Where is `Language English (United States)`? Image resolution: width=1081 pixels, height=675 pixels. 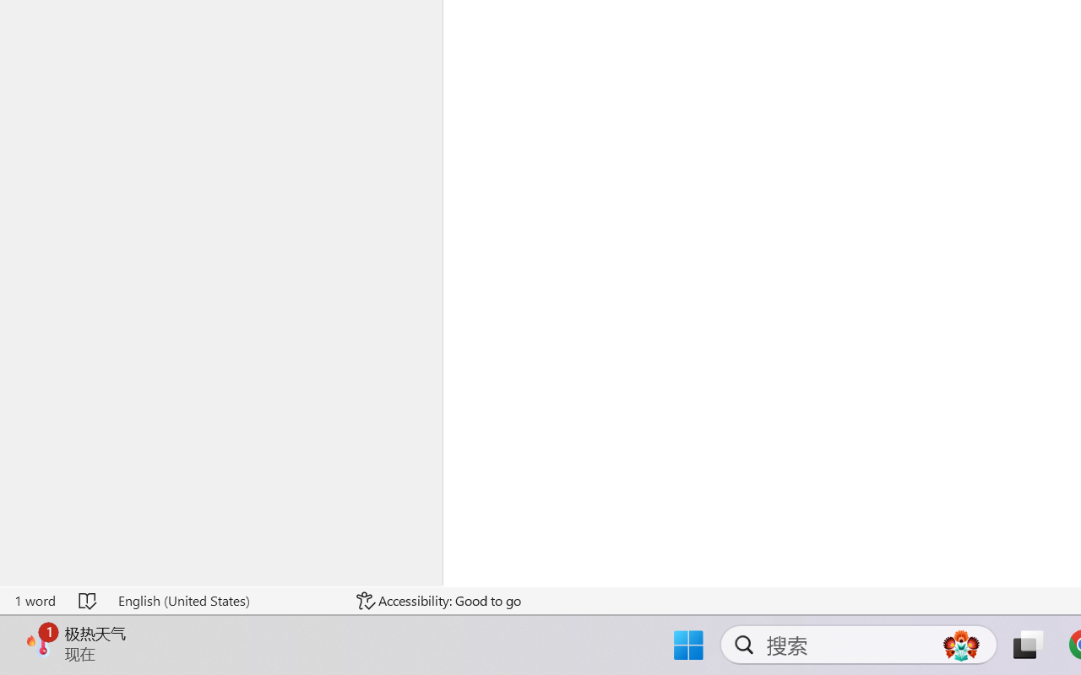
Language English (United States) is located at coordinates (225, 601).